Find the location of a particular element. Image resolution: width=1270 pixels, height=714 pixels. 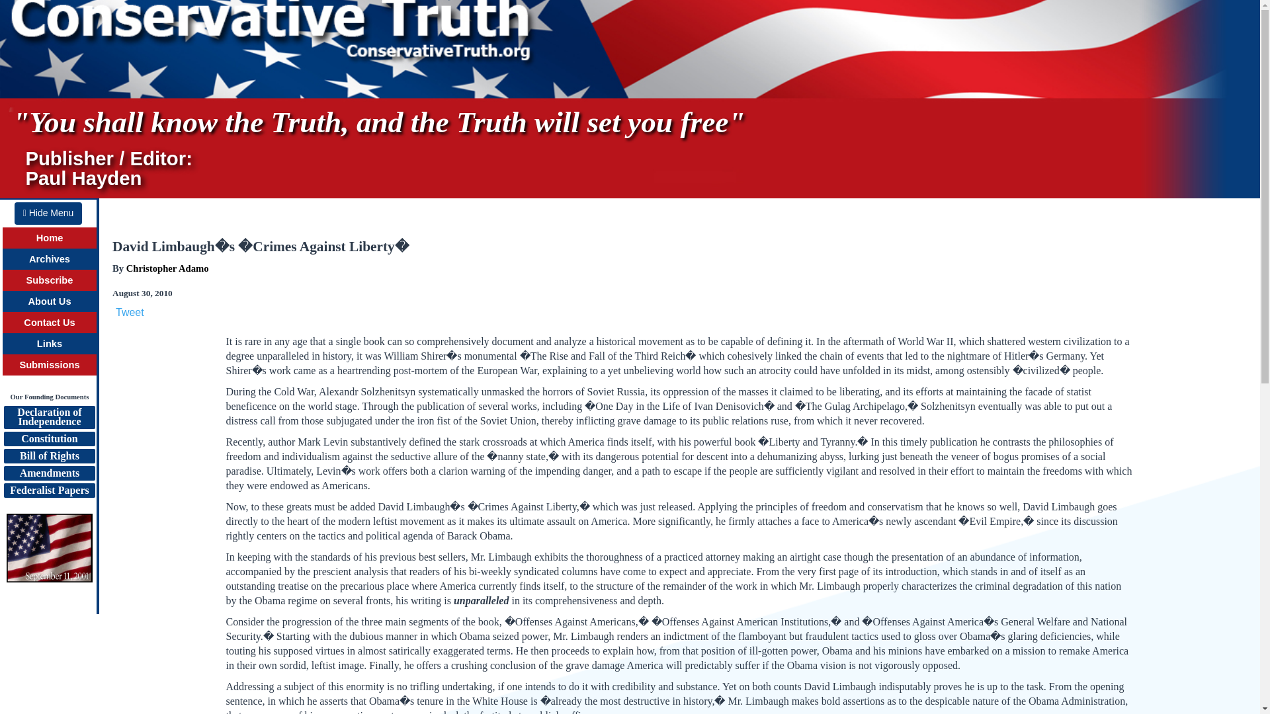

Contact Us is located at coordinates (49, 259).